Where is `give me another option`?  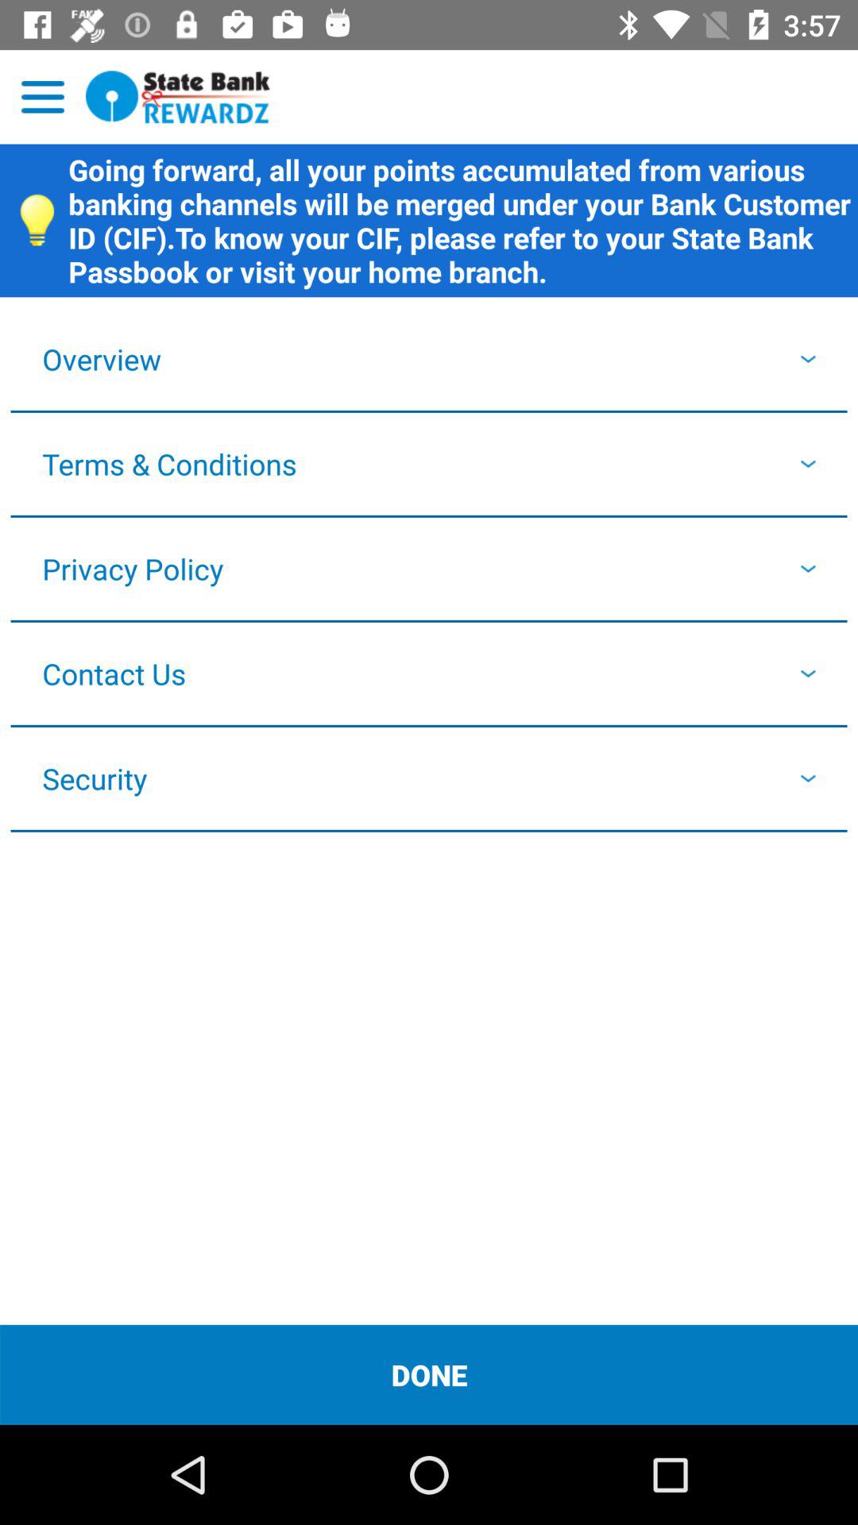
give me another option is located at coordinates (43, 97).